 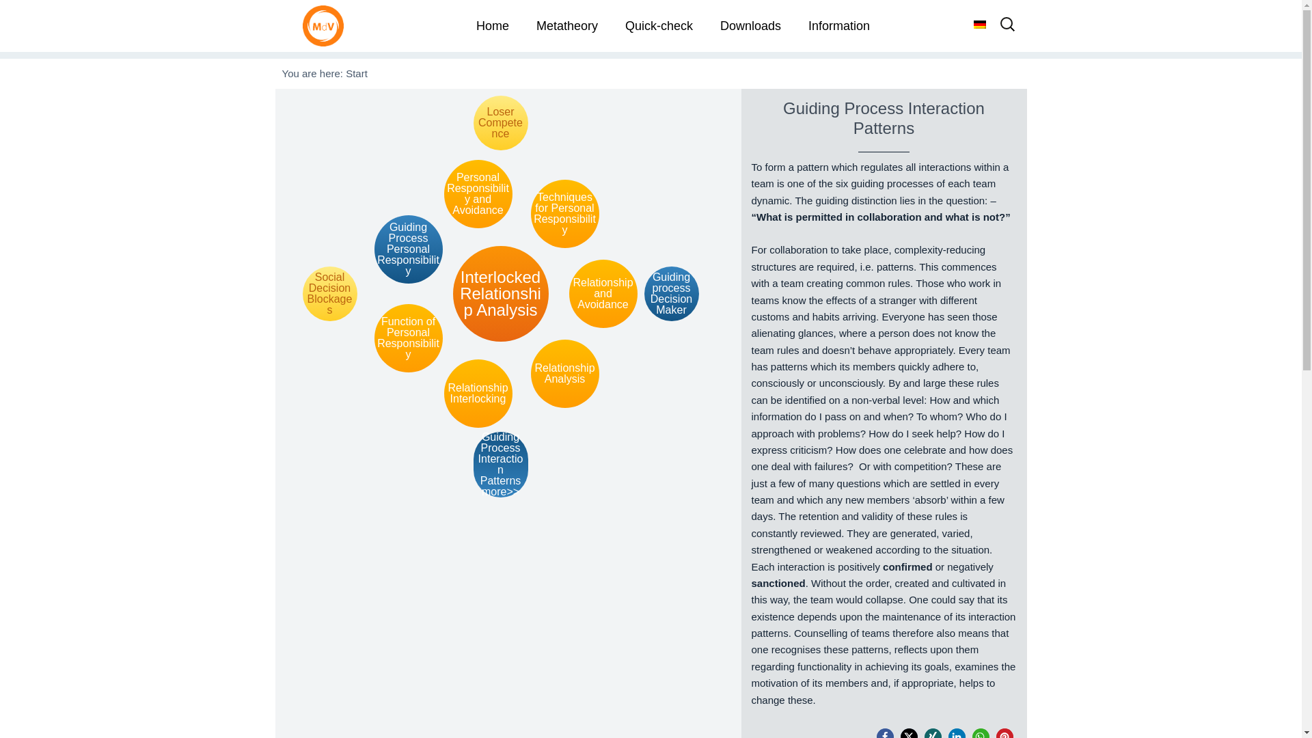 What do you see at coordinates (38, 16) in the screenshot?
I see `Search` at bounding box center [38, 16].